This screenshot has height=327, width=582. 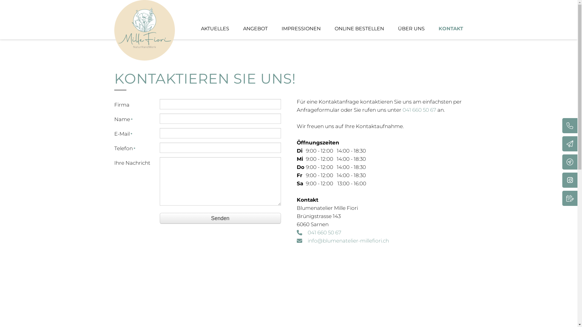 I want to click on AKTUELLES, so click(x=215, y=28).